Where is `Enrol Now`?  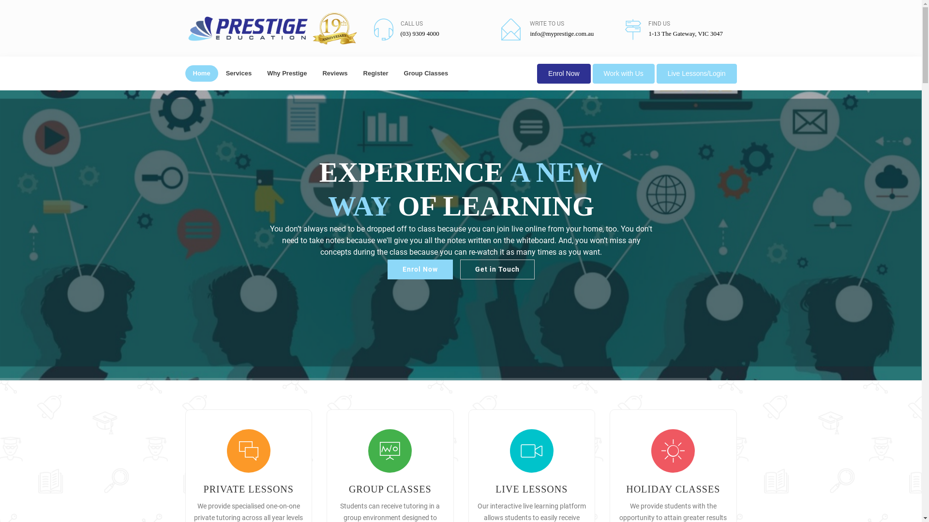 Enrol Now is located at coordinates (564, 73).